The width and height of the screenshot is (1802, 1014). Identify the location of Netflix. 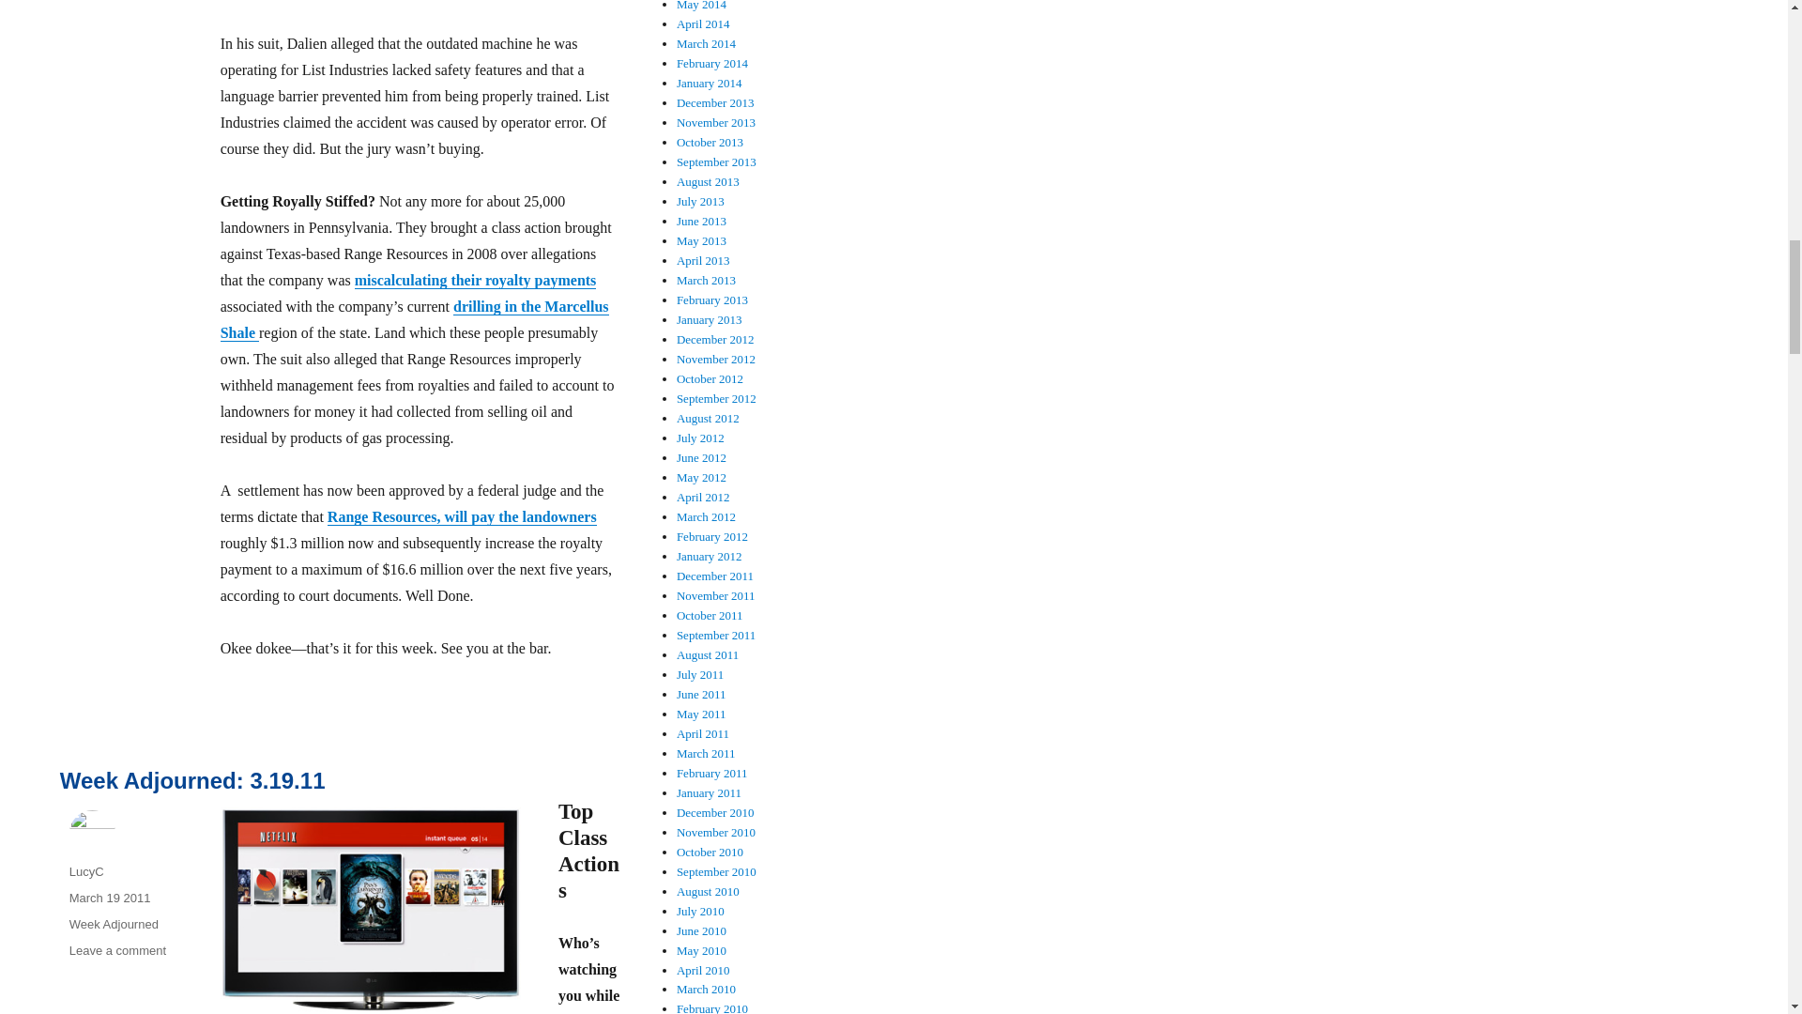
(370, 909).